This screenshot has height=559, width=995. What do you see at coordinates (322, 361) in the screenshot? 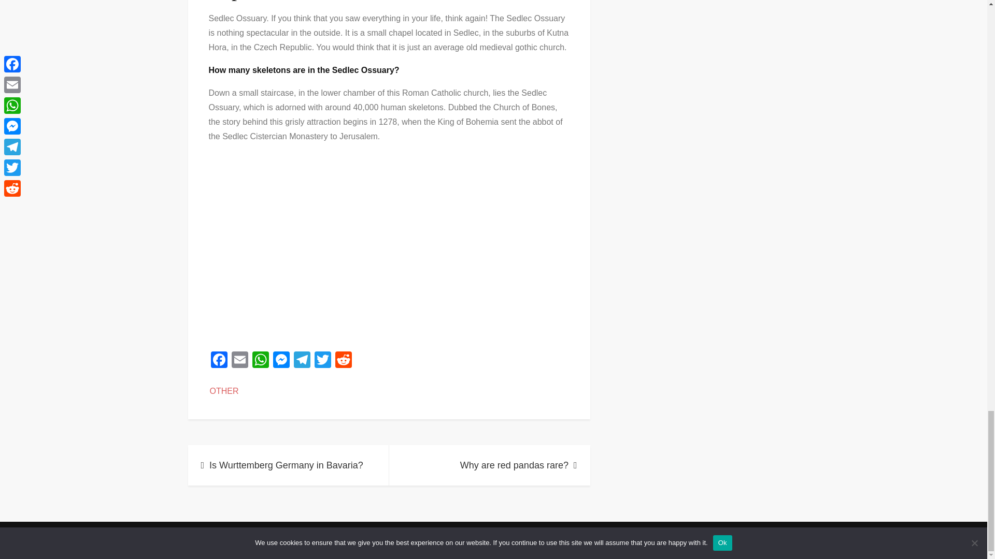
I see `Twitter` at bounding box center [322, 361].